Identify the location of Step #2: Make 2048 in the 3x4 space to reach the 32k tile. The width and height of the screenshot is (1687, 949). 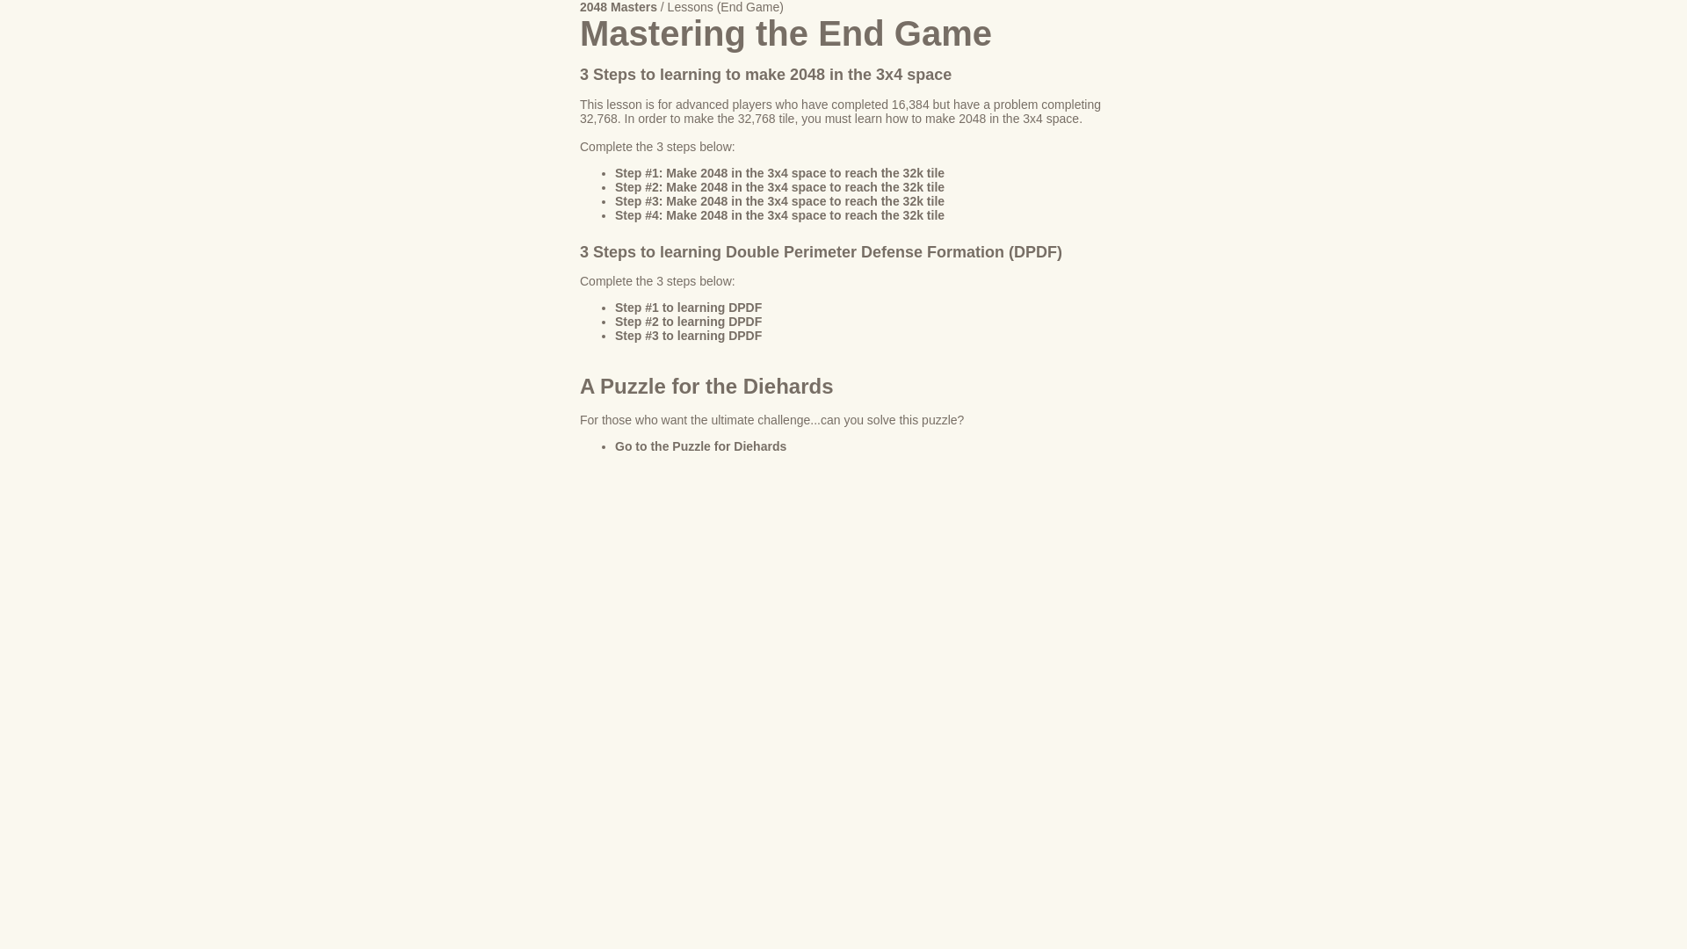
(780, 187).